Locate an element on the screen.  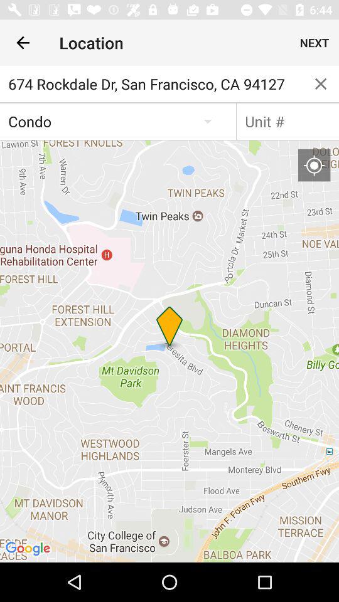
scroll until 674 rockdale dr icon is located at coordinates (151, 84).